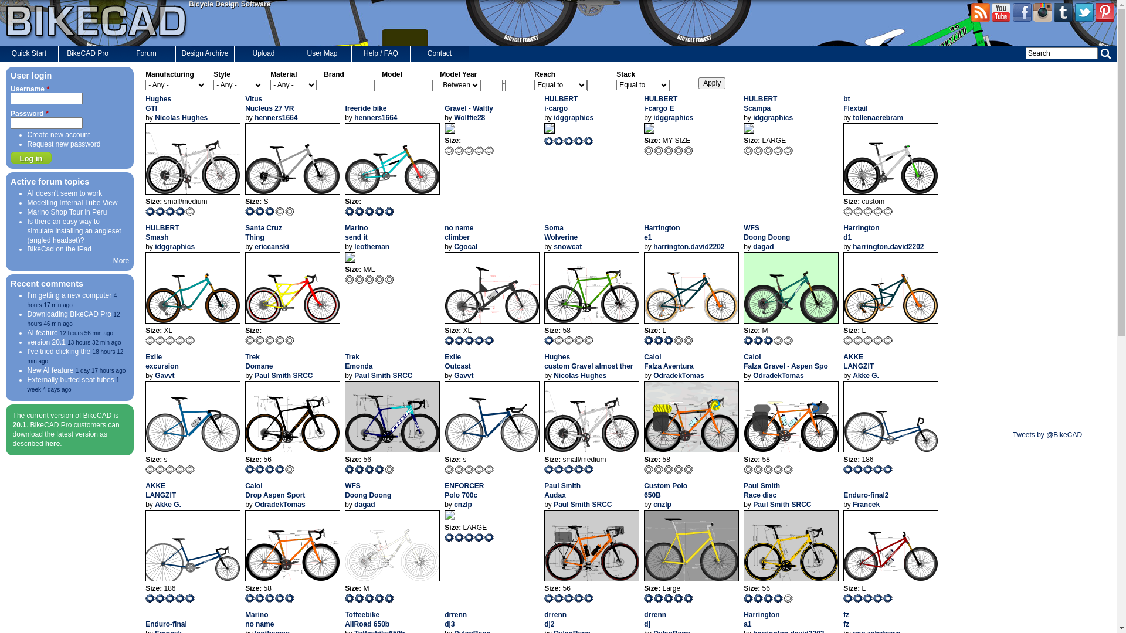 Image resolution: width=1126 pixels, height=633 pixels. What do you see at coordinates (868, 469) in the screenshot?
I see `Give LANGZIT 3/5` at bounding box center [868, 469].